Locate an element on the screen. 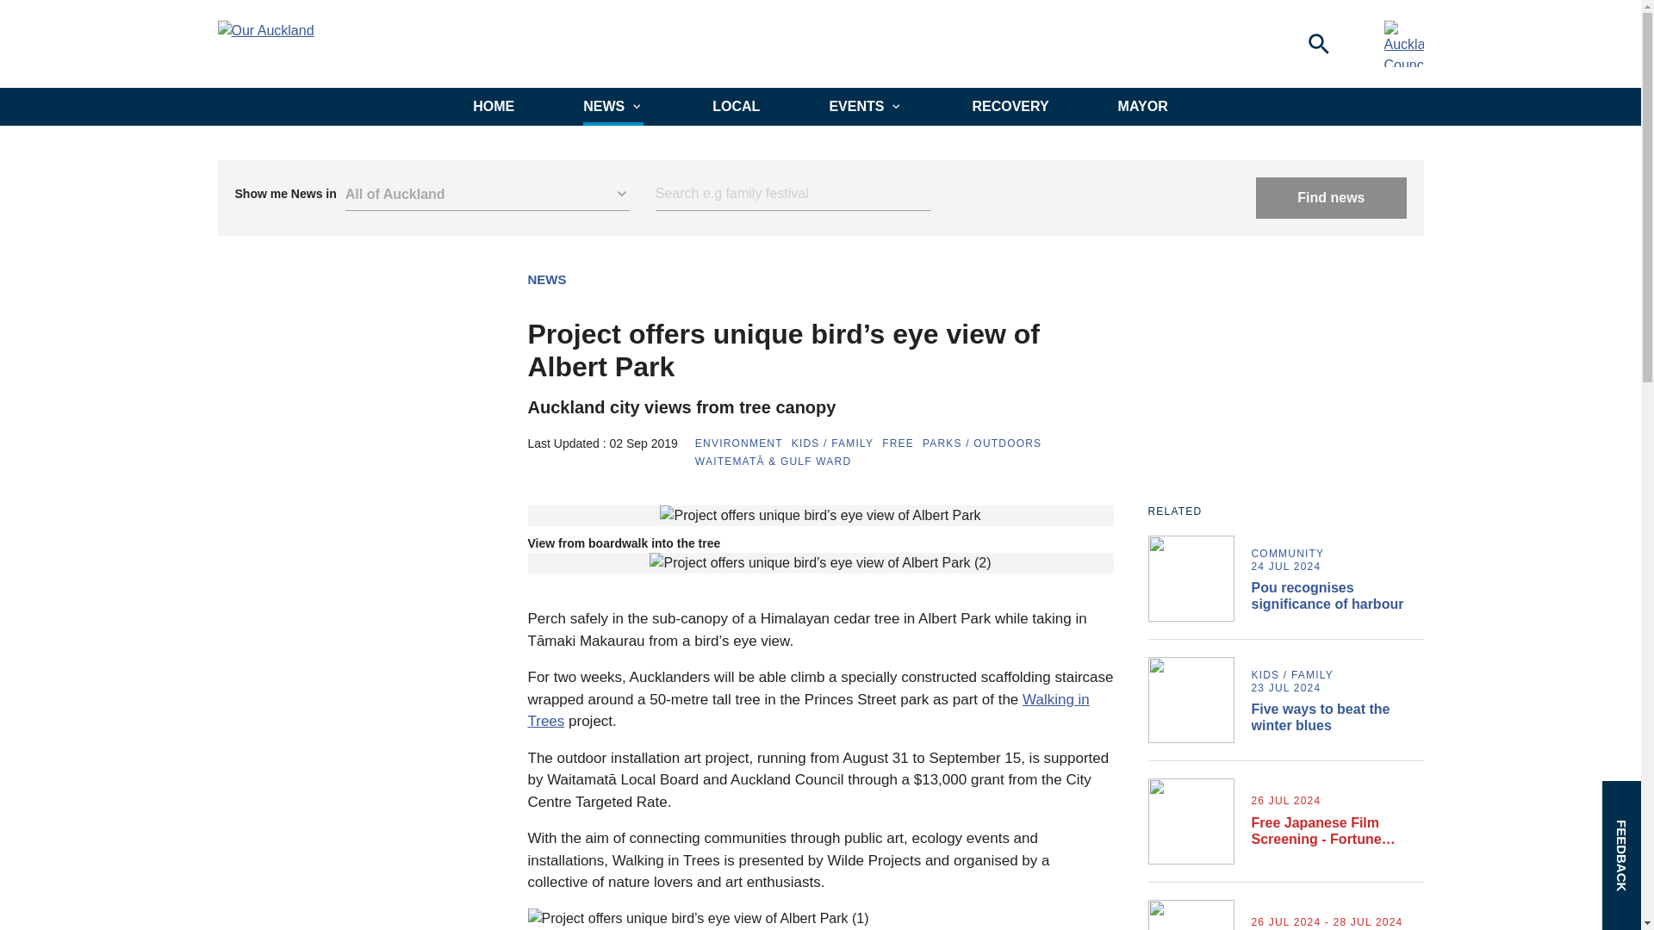 The height and width of the screenshot is (930, 1654). Find news is located at coordinates (1330, 198).